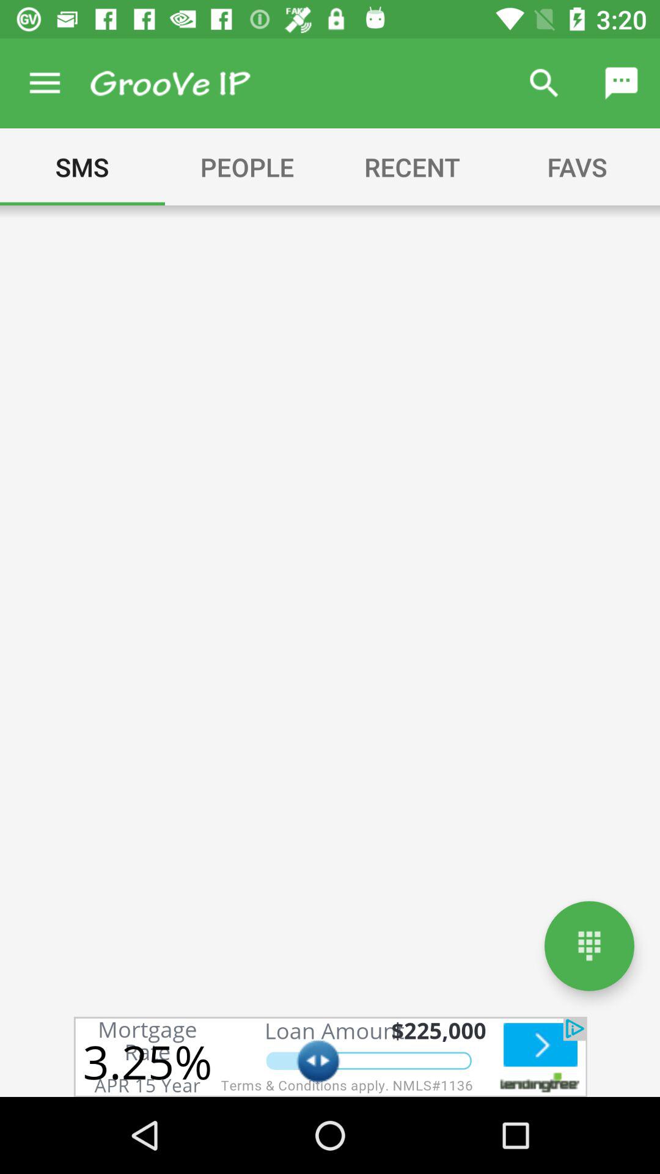 Image resolution: width=660 pixels, height=1174 pixels. Describe the element at coordinates (330, 1057) in the screenshot. I see `advertisement` at that location.